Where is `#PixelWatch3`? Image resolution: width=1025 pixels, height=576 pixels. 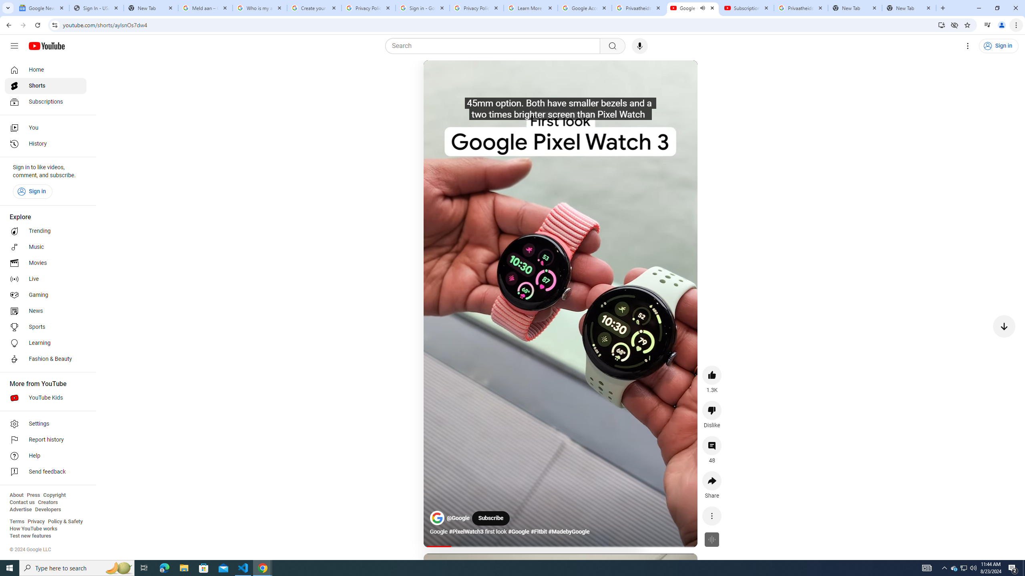 #PixelWatch3 is located at coordinates (466, 532).